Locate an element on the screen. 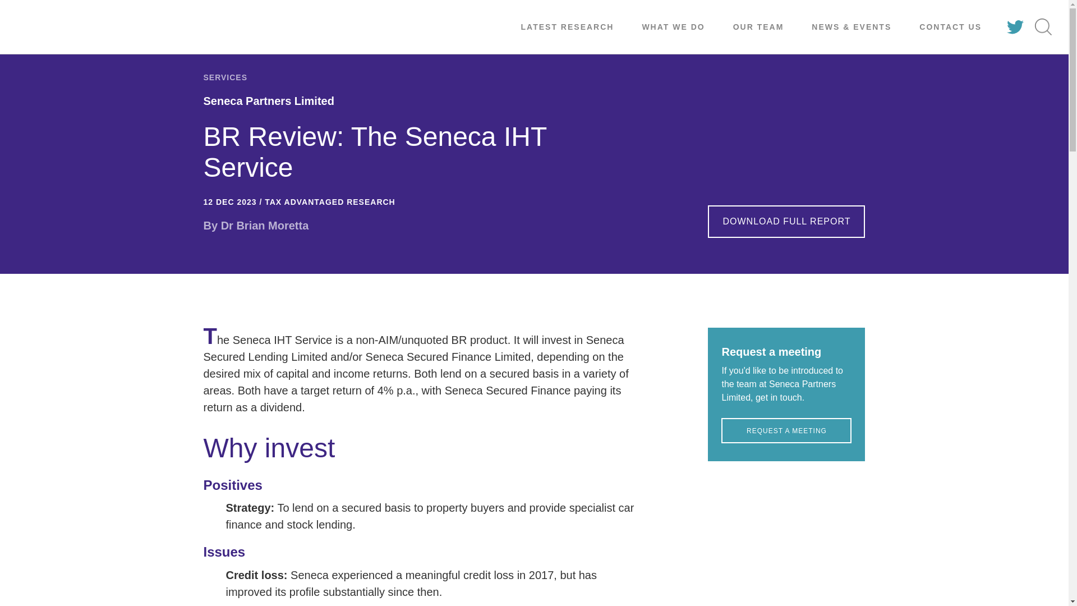 Image resolution: width=1077 pixels, height=606 pixels. CONTACT US is located at coordinates (950, 27).